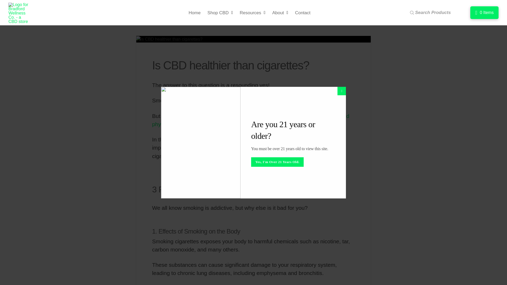 The height and width of the screenshot is (285, 507). I want to click on Home, so click(194, 12).